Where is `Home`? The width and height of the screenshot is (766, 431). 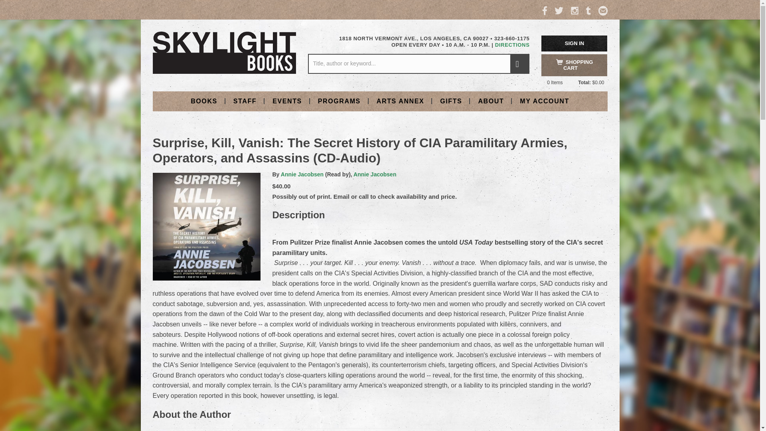
Home is located at coordinates (224, 52).